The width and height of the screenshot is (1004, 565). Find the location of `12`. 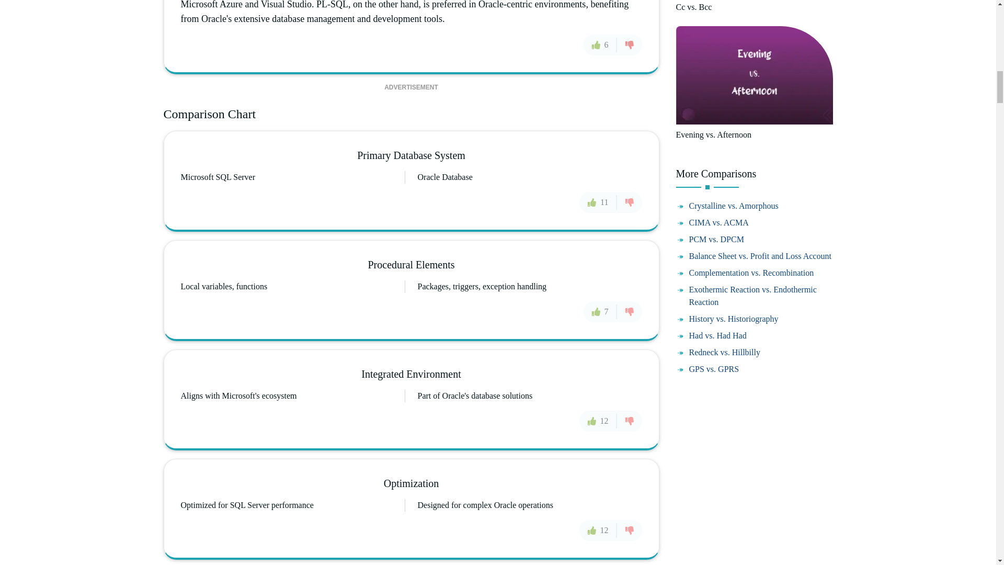

12 is located at coordinates (598, 530).